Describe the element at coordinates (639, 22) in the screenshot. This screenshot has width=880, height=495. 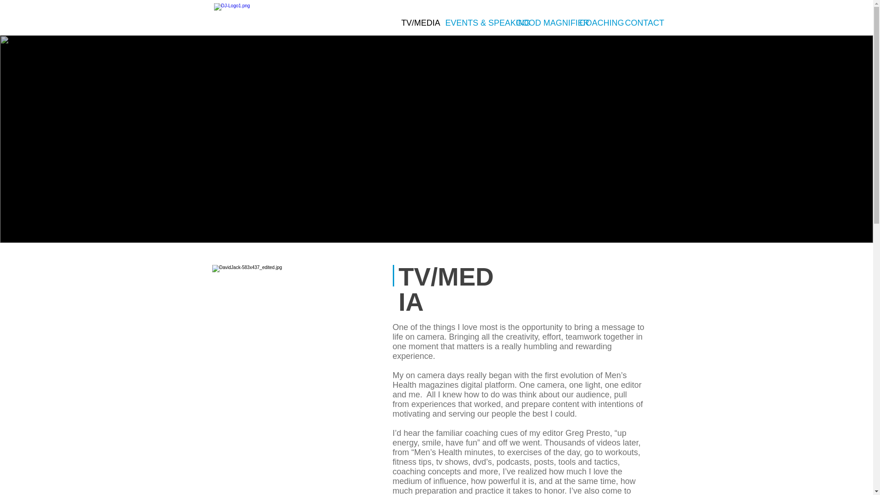
I see `CONTACT` at that location.